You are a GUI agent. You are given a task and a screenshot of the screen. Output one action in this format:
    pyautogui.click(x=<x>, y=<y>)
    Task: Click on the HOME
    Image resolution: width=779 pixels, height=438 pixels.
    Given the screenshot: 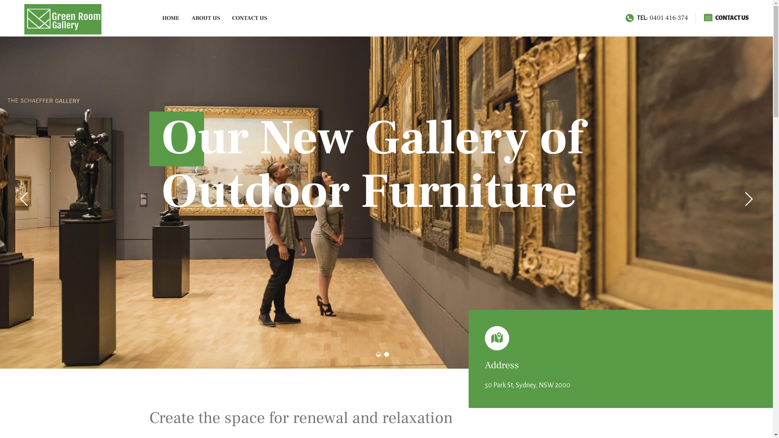 What is the action you would take?
    pyautogui.click(x=171, y=18)
    